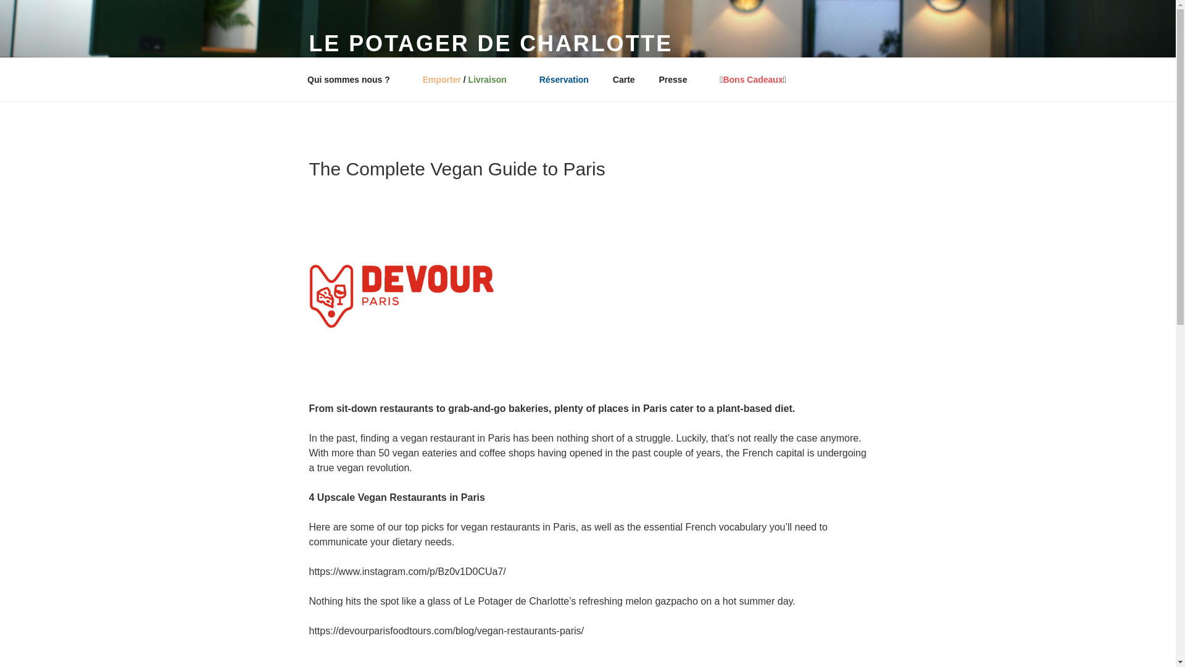 The image size is (1185, 667). I want to click on LE POTAGER DE CHARLOTTE, so click(490, 43).